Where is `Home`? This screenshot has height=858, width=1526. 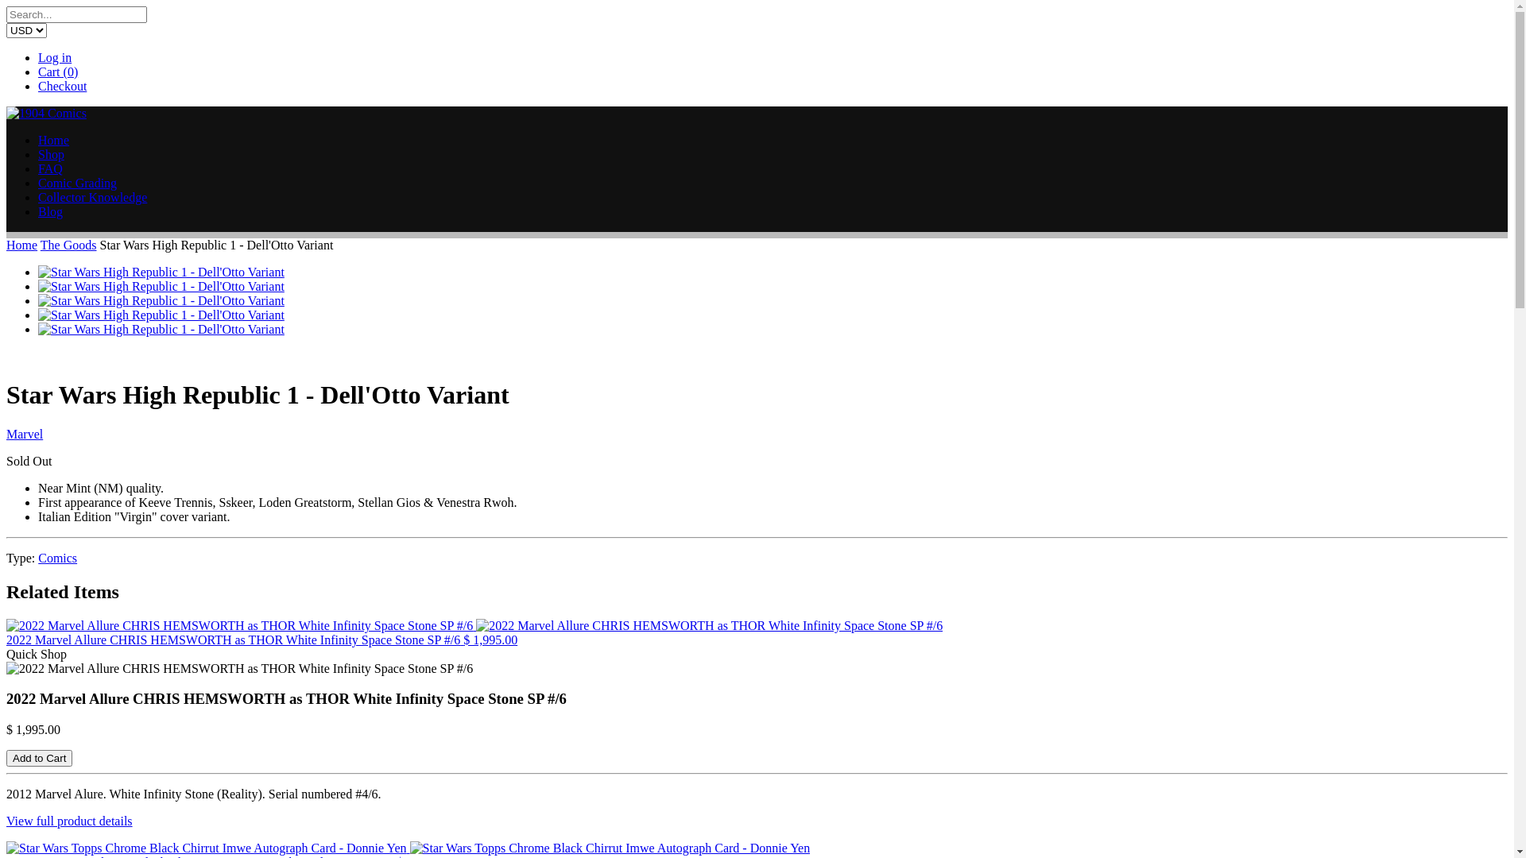 Home is located at coordinates (22, 245).